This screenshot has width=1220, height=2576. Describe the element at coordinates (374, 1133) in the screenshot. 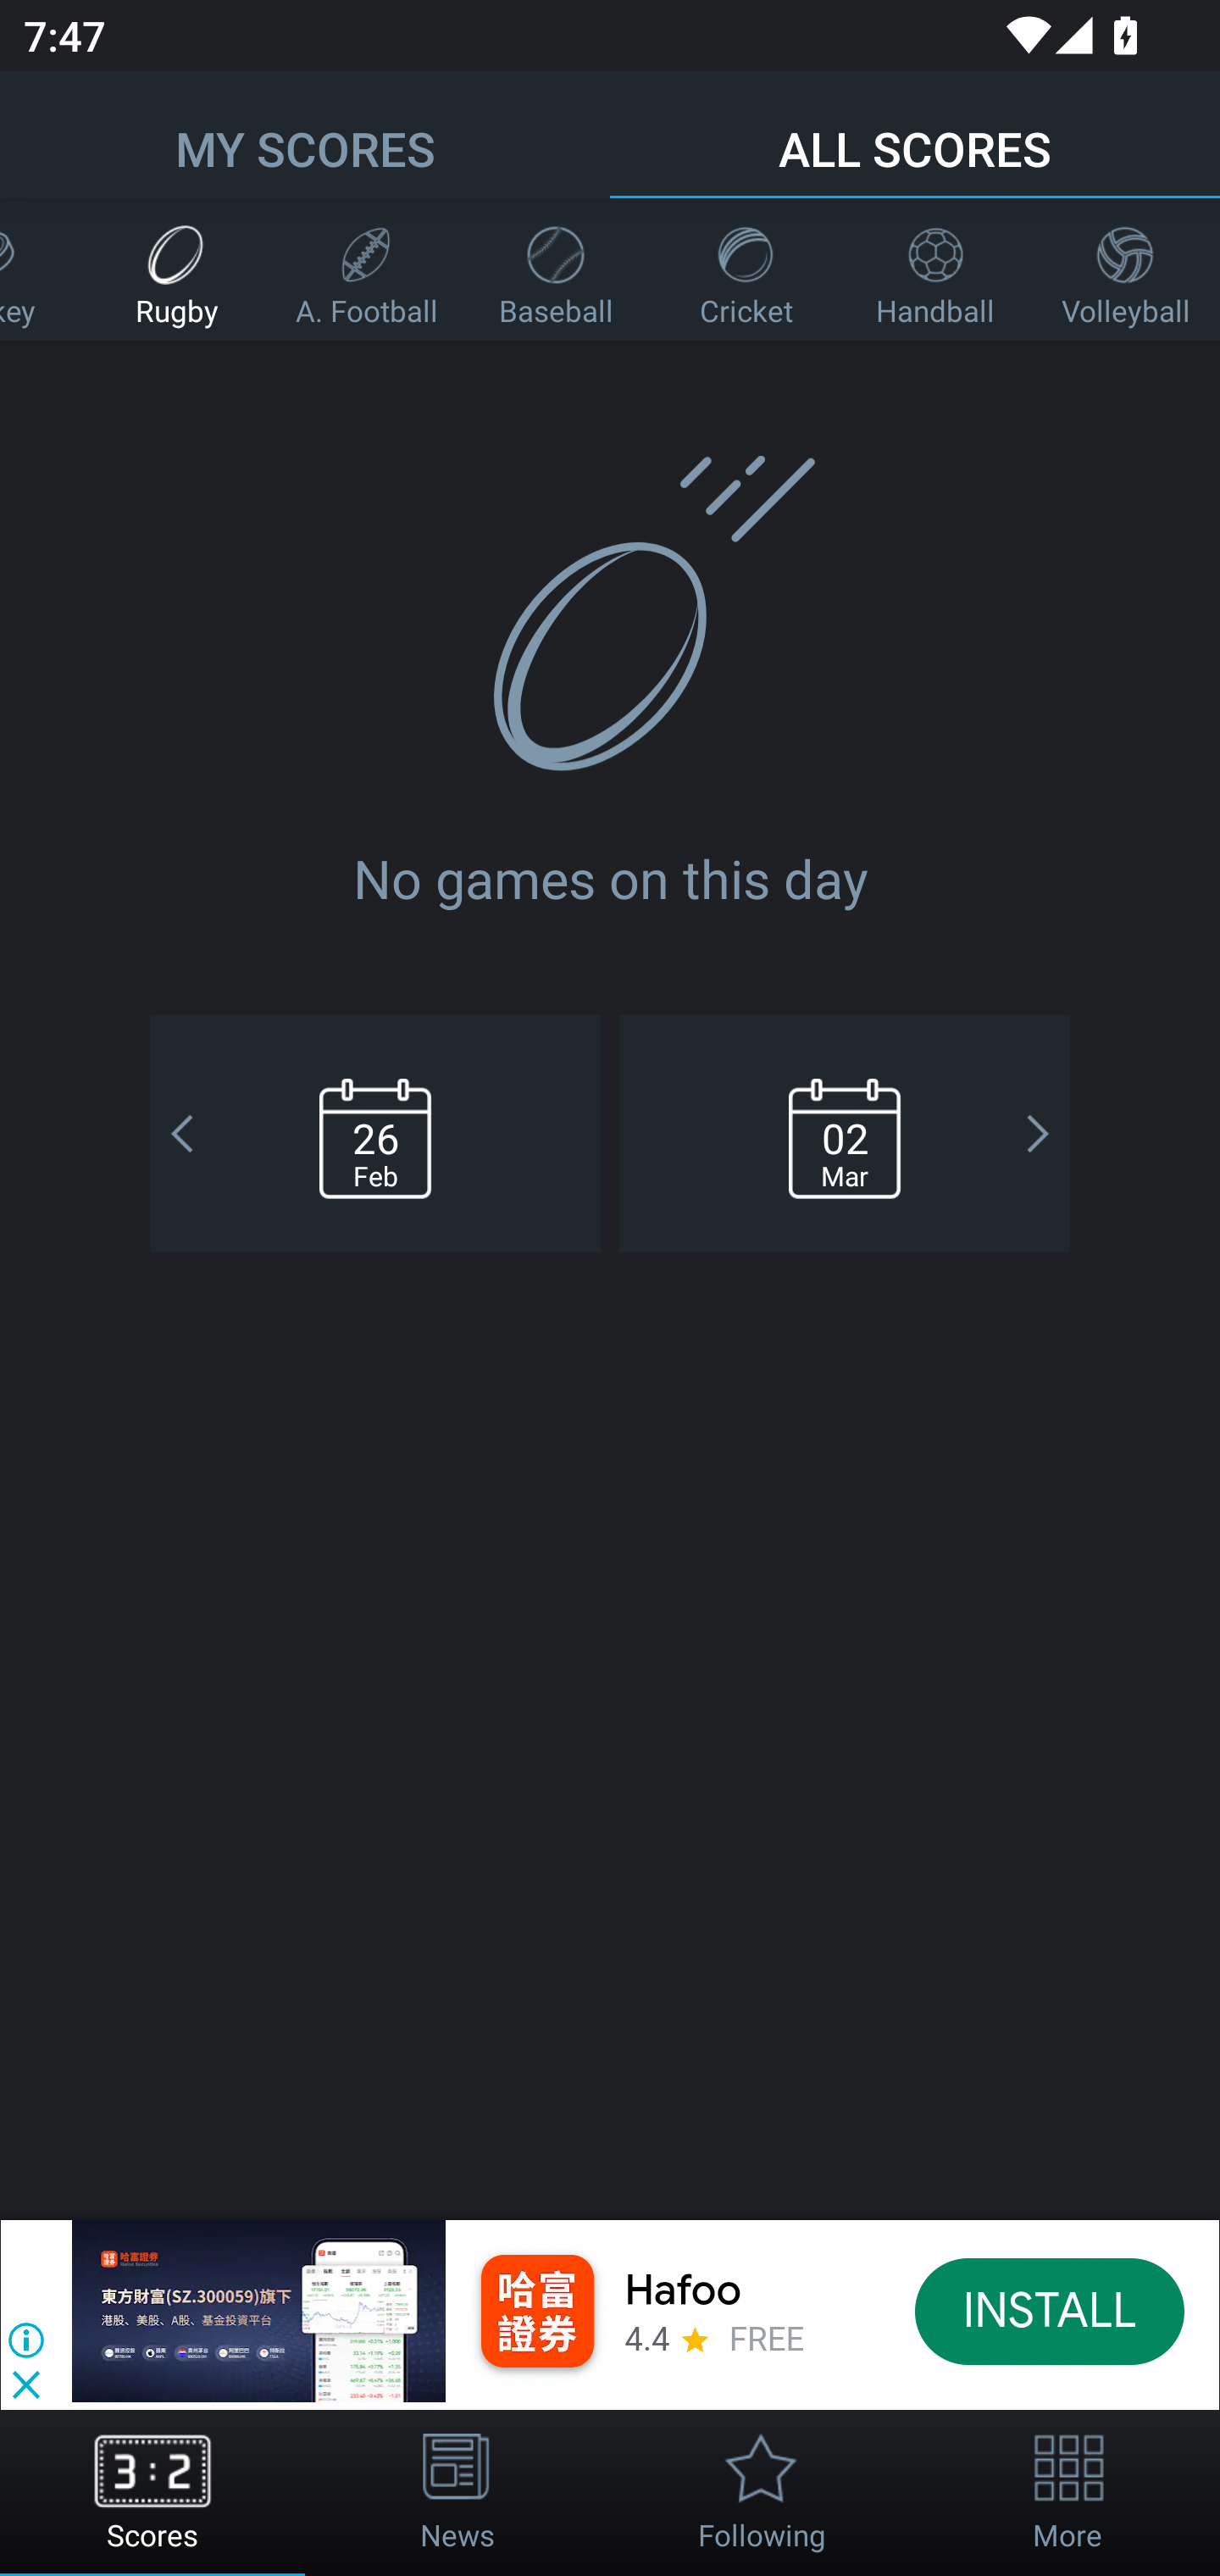

I see `Feb 26` at that location.